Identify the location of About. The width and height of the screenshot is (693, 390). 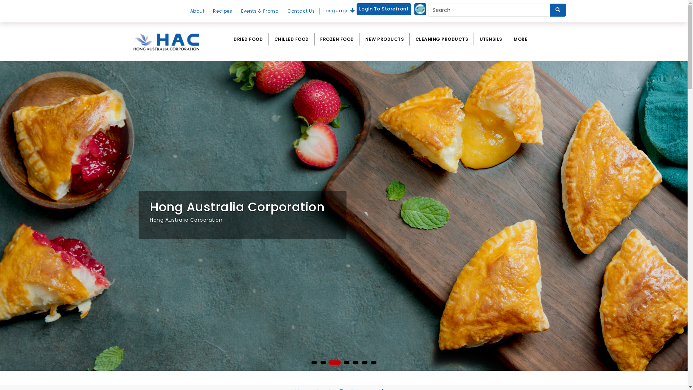
(198, 11).